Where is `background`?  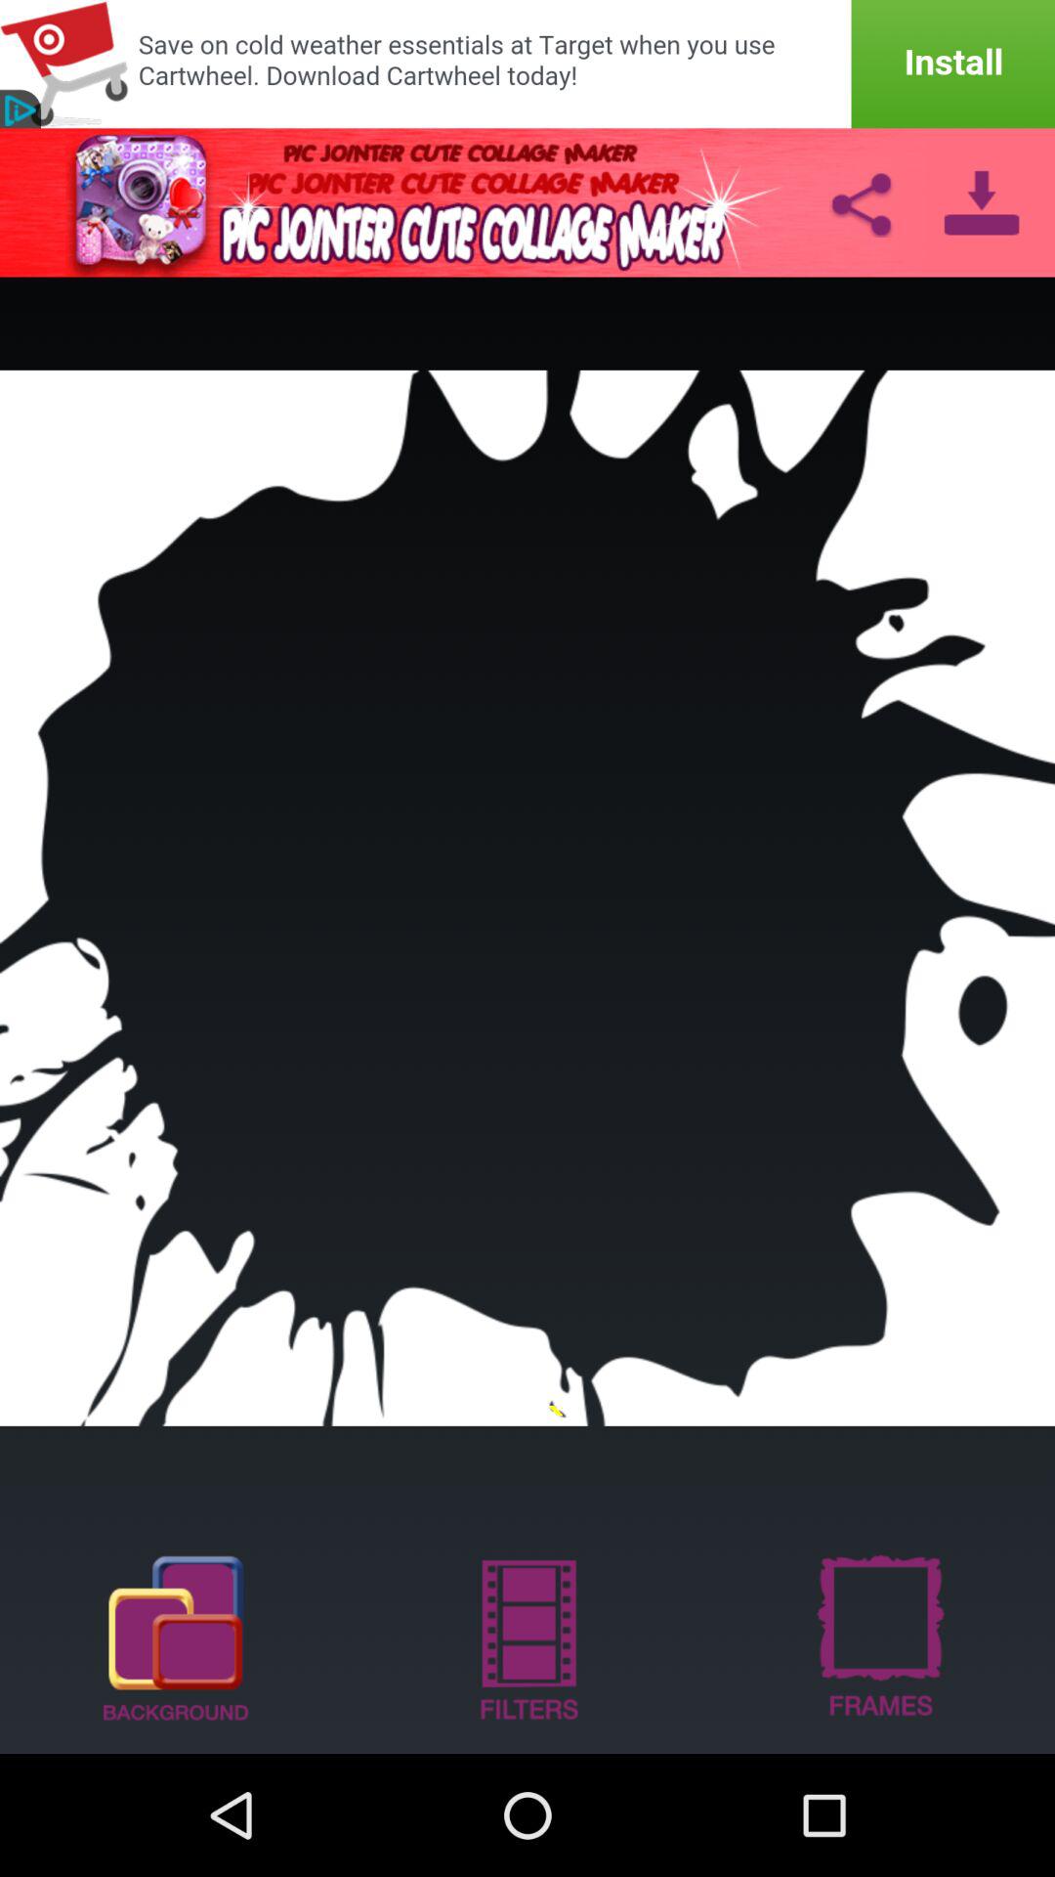 background is located at coordinates (176, 1637).